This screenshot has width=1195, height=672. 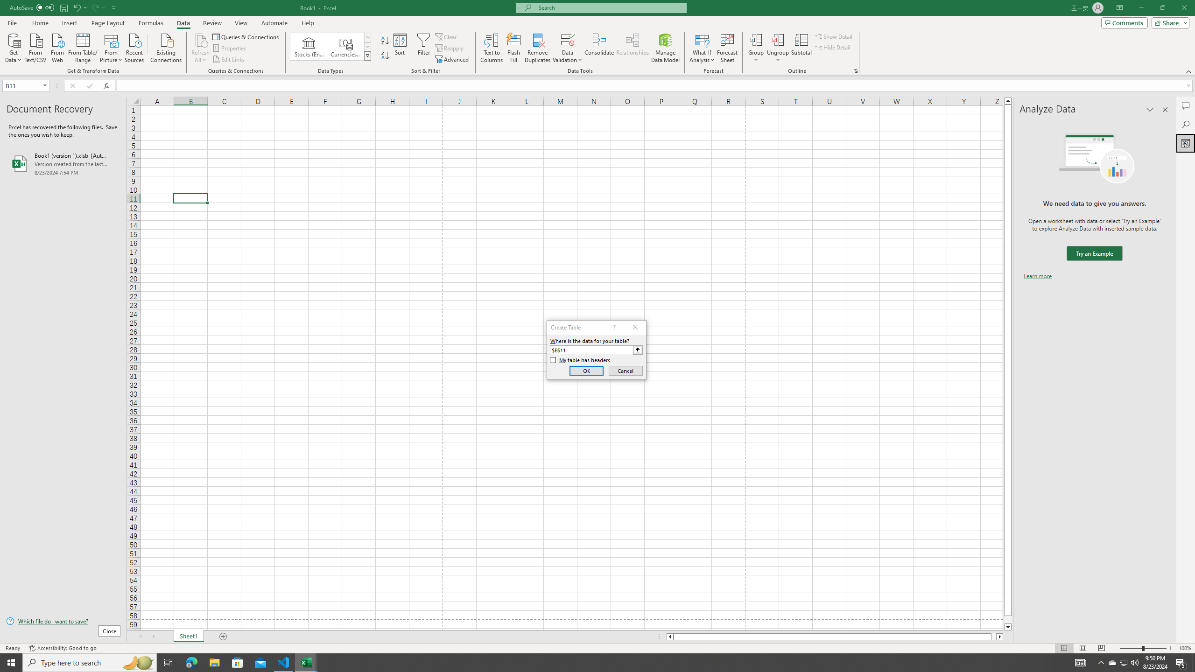 What do you see at coordinates (1008, 101) in the screenshot?
I see `Line up` at bounding box center [1008, 101].